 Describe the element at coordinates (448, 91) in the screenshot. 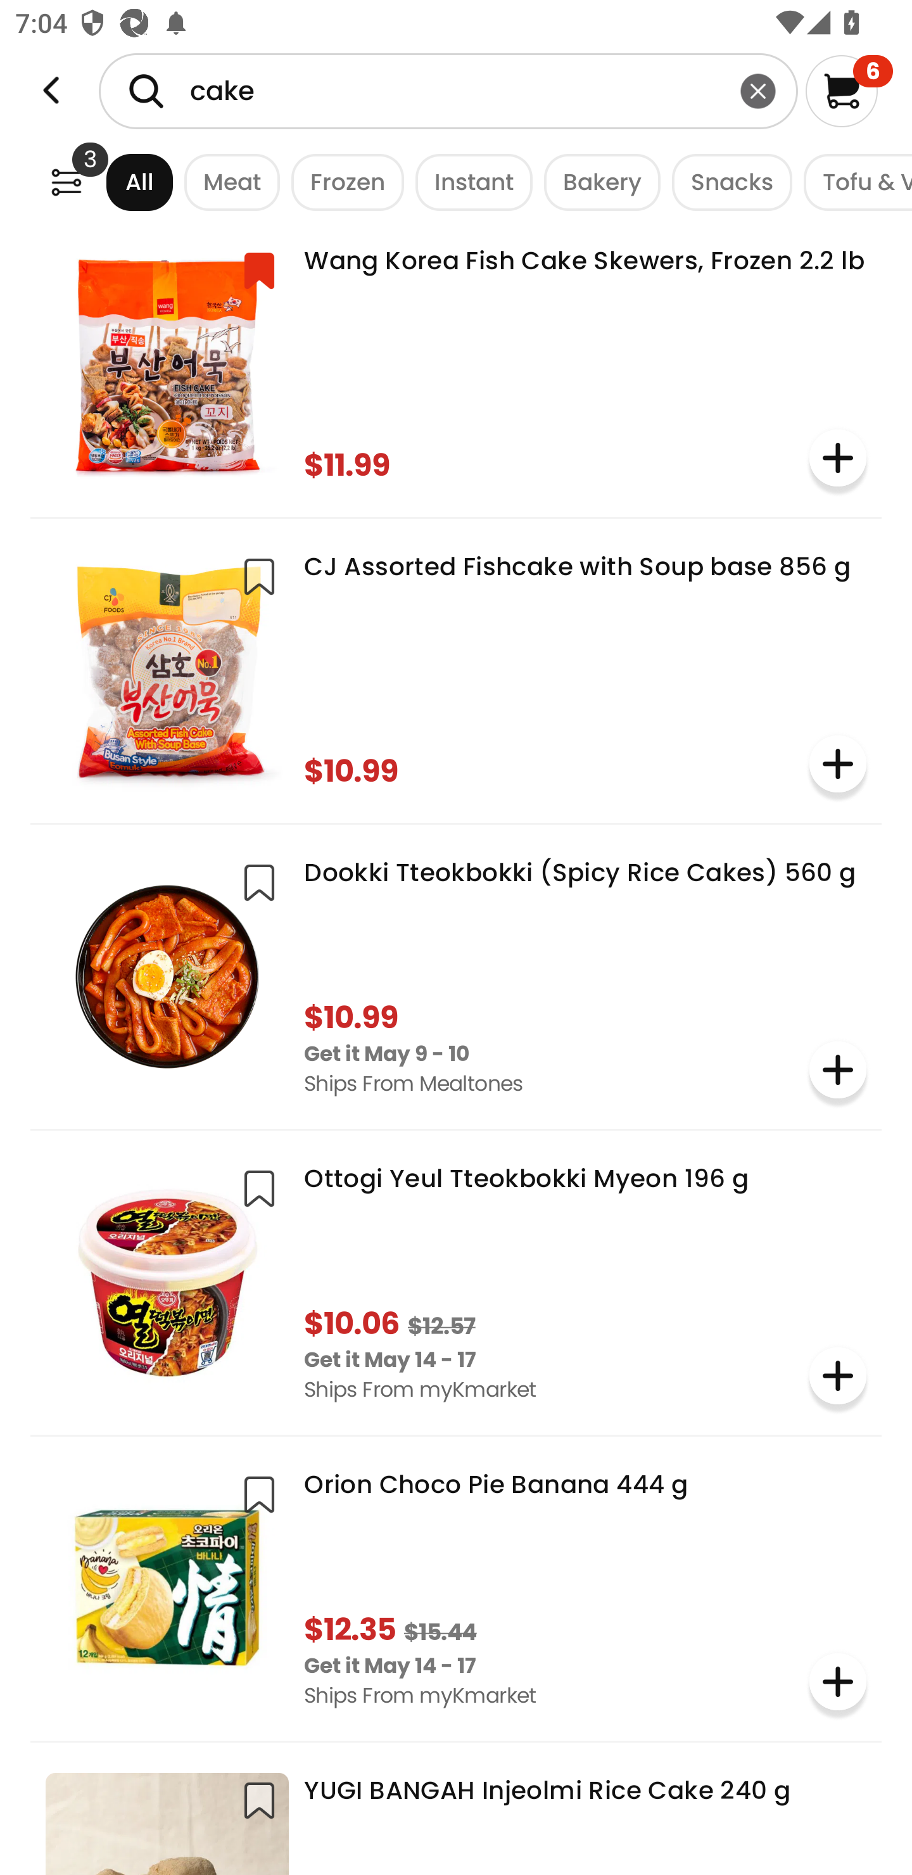

I see `cake` at that location.